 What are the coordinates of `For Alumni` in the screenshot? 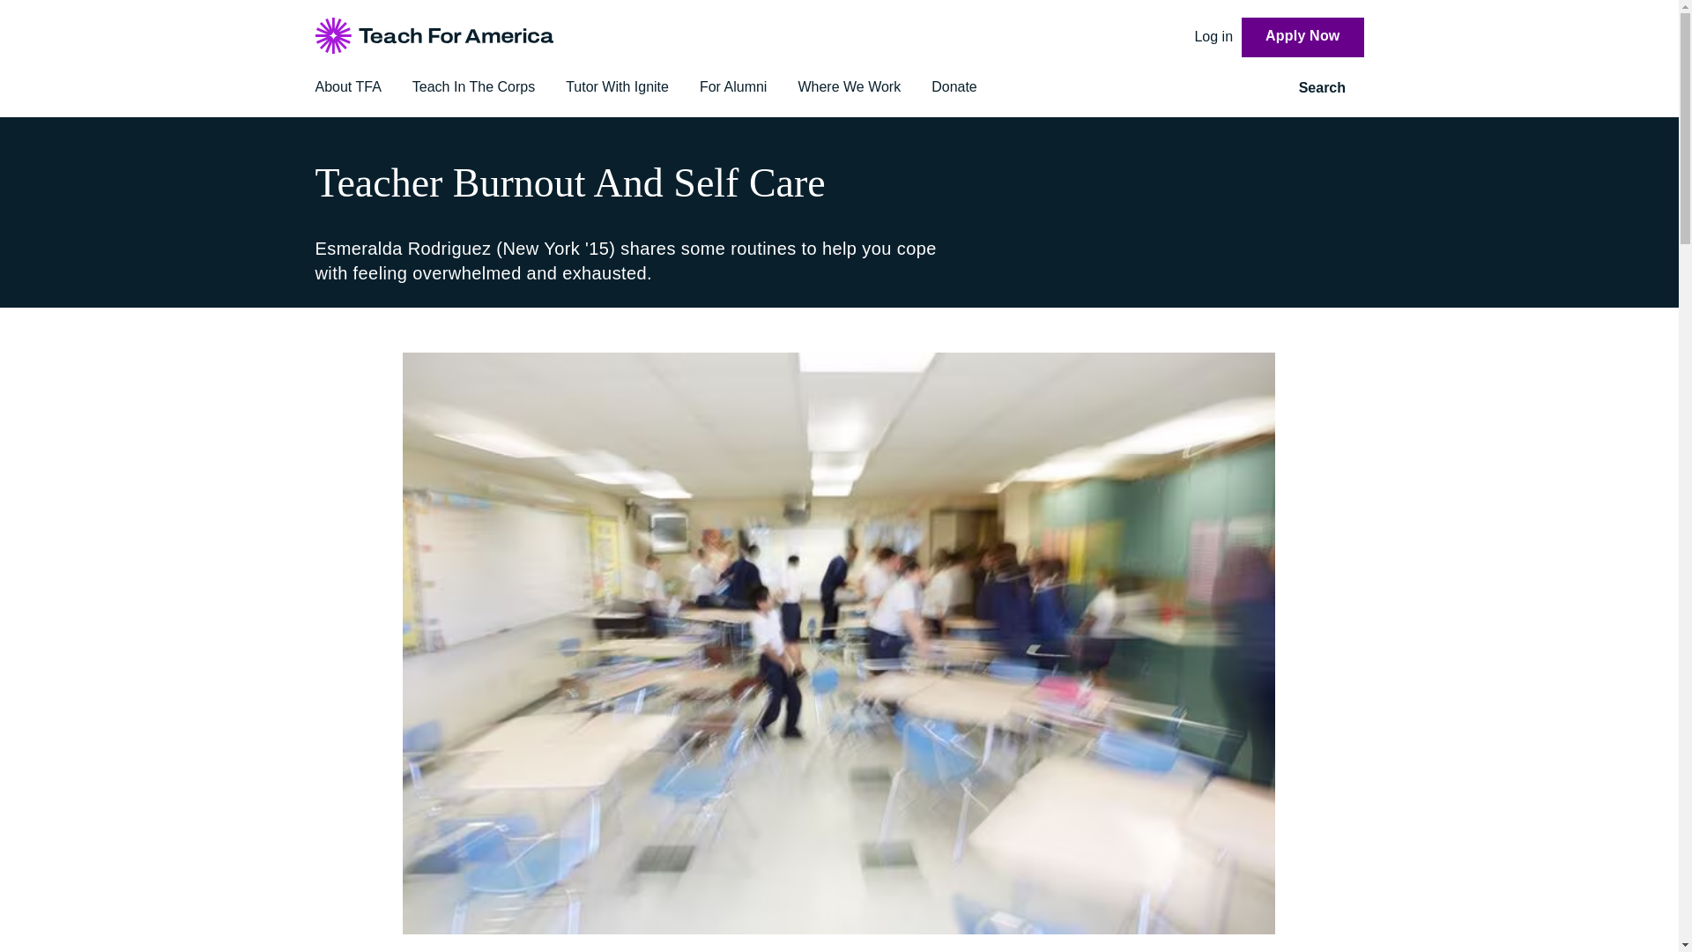 It's located at (733, 86).